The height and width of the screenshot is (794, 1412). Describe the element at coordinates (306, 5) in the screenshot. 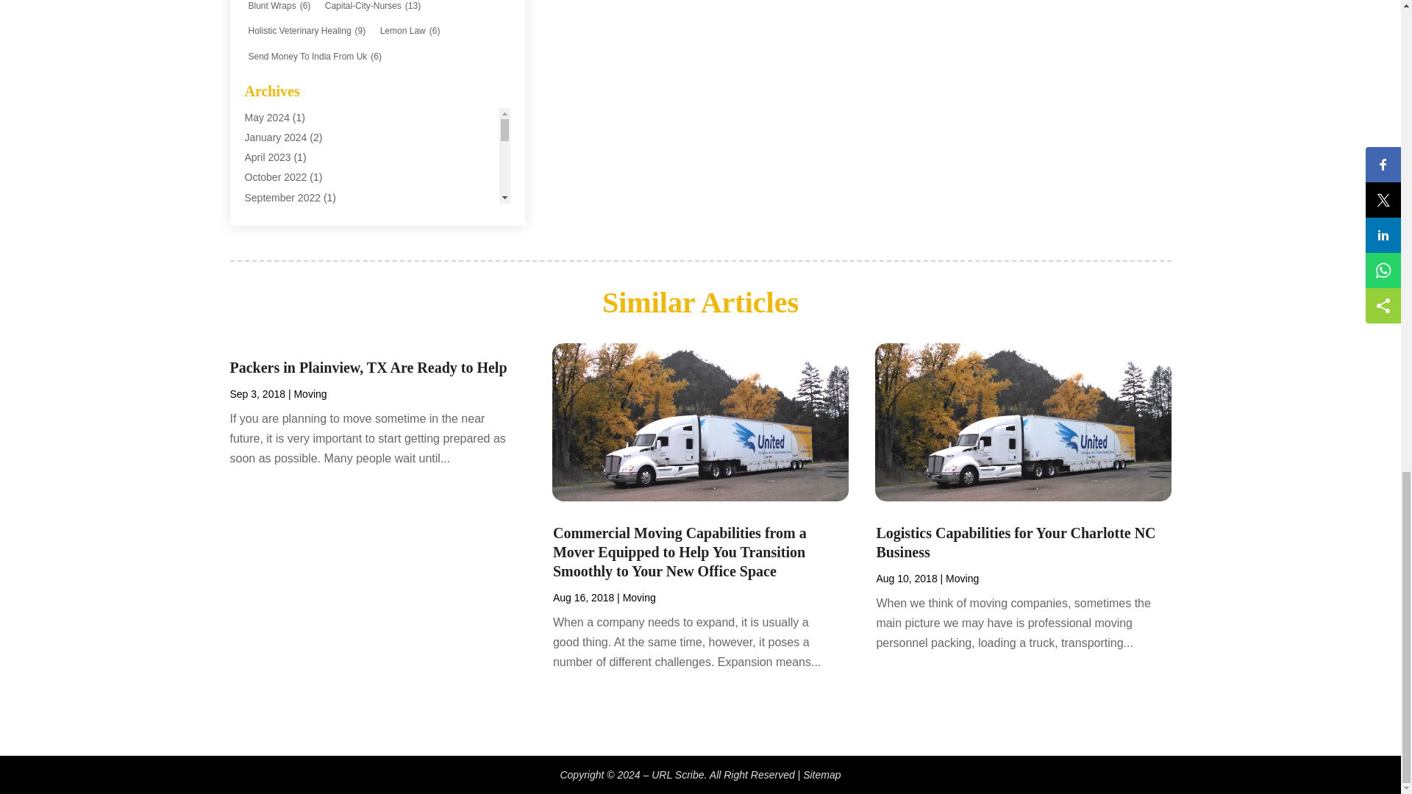

I see `Addiction Treatment Center` at that location.